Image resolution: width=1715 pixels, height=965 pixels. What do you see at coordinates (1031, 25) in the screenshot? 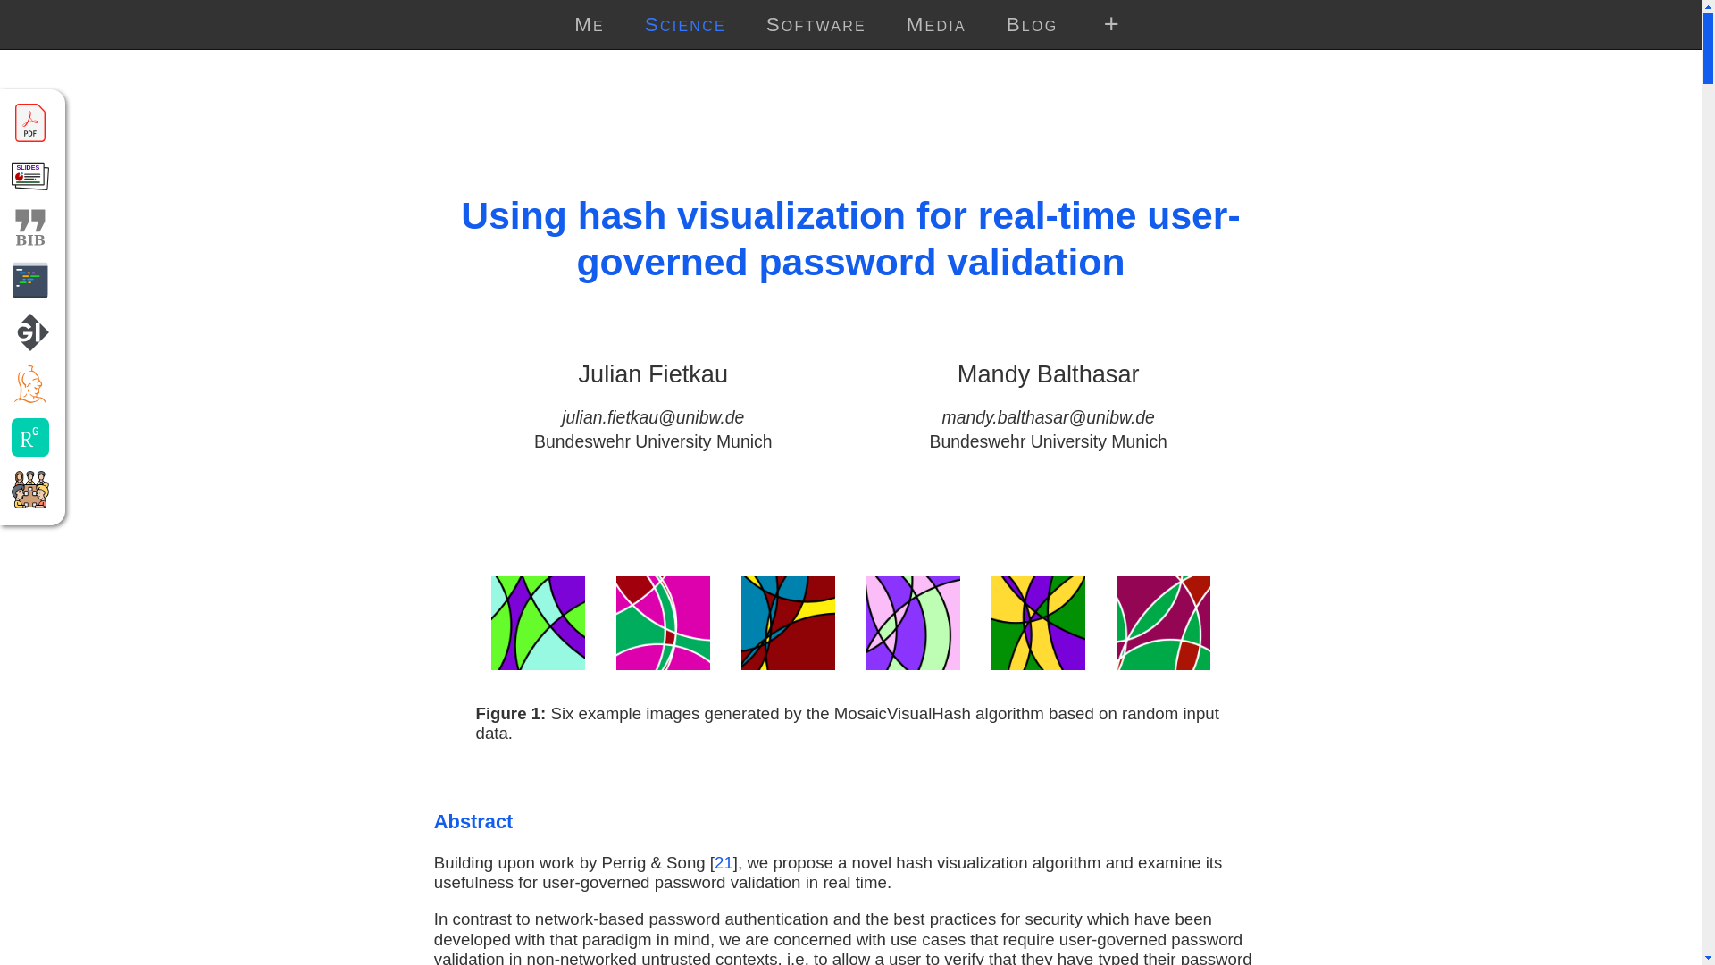
I see `Blog` at bounding box center [1031, 25].